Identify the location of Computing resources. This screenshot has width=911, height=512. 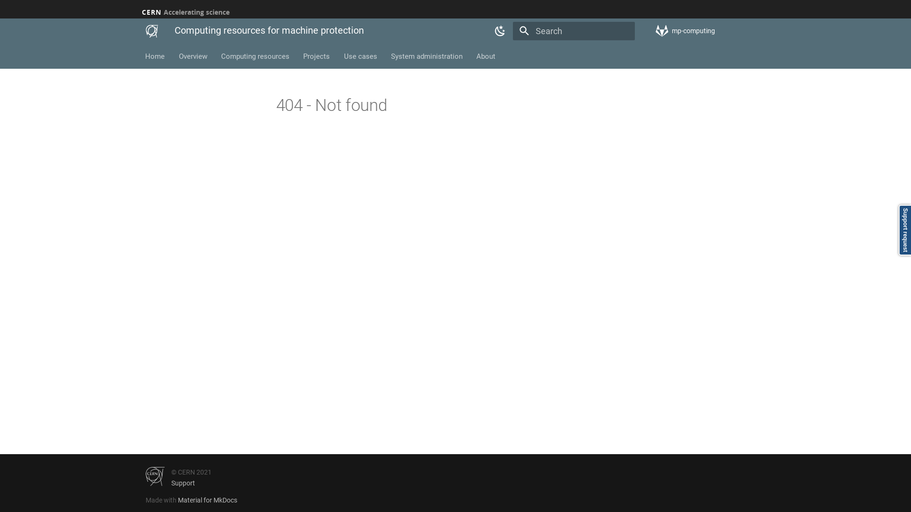
(255, 56).